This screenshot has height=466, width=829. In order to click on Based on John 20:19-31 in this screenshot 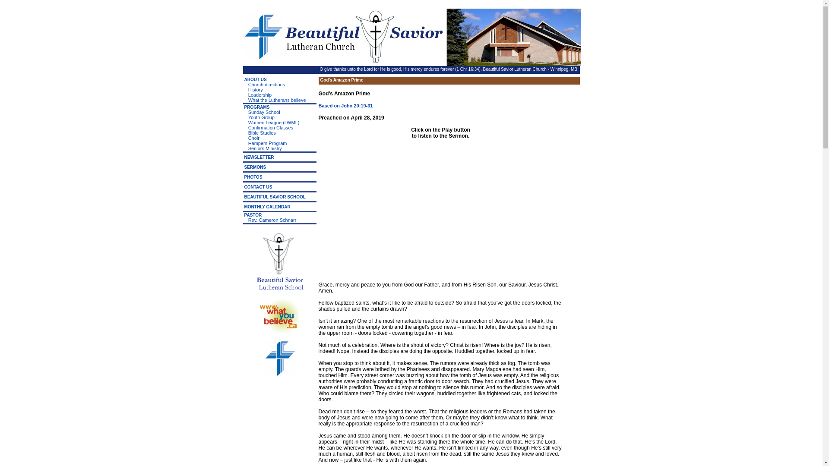, I will do `click(345, 105)`.